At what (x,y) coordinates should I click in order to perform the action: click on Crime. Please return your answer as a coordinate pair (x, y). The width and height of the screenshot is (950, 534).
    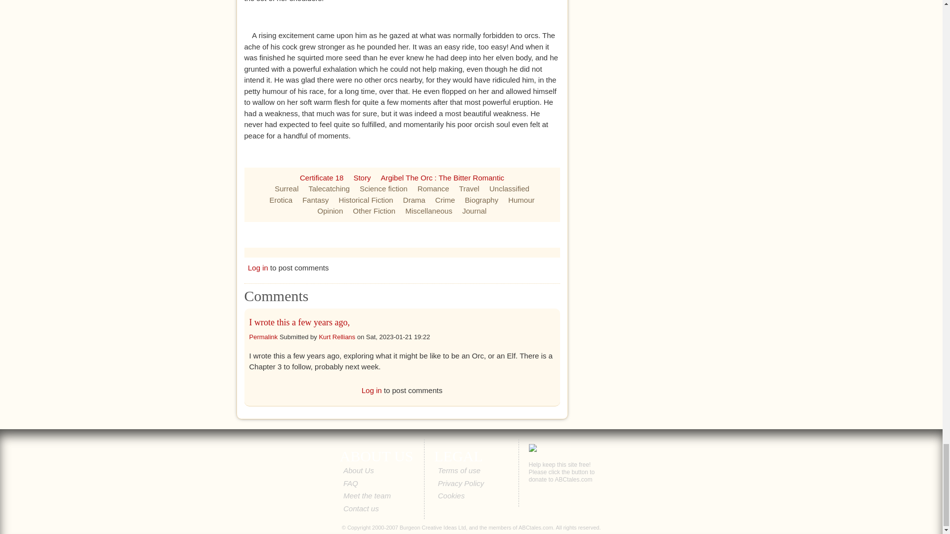
    Looking at the image, I should click on (445, 200).